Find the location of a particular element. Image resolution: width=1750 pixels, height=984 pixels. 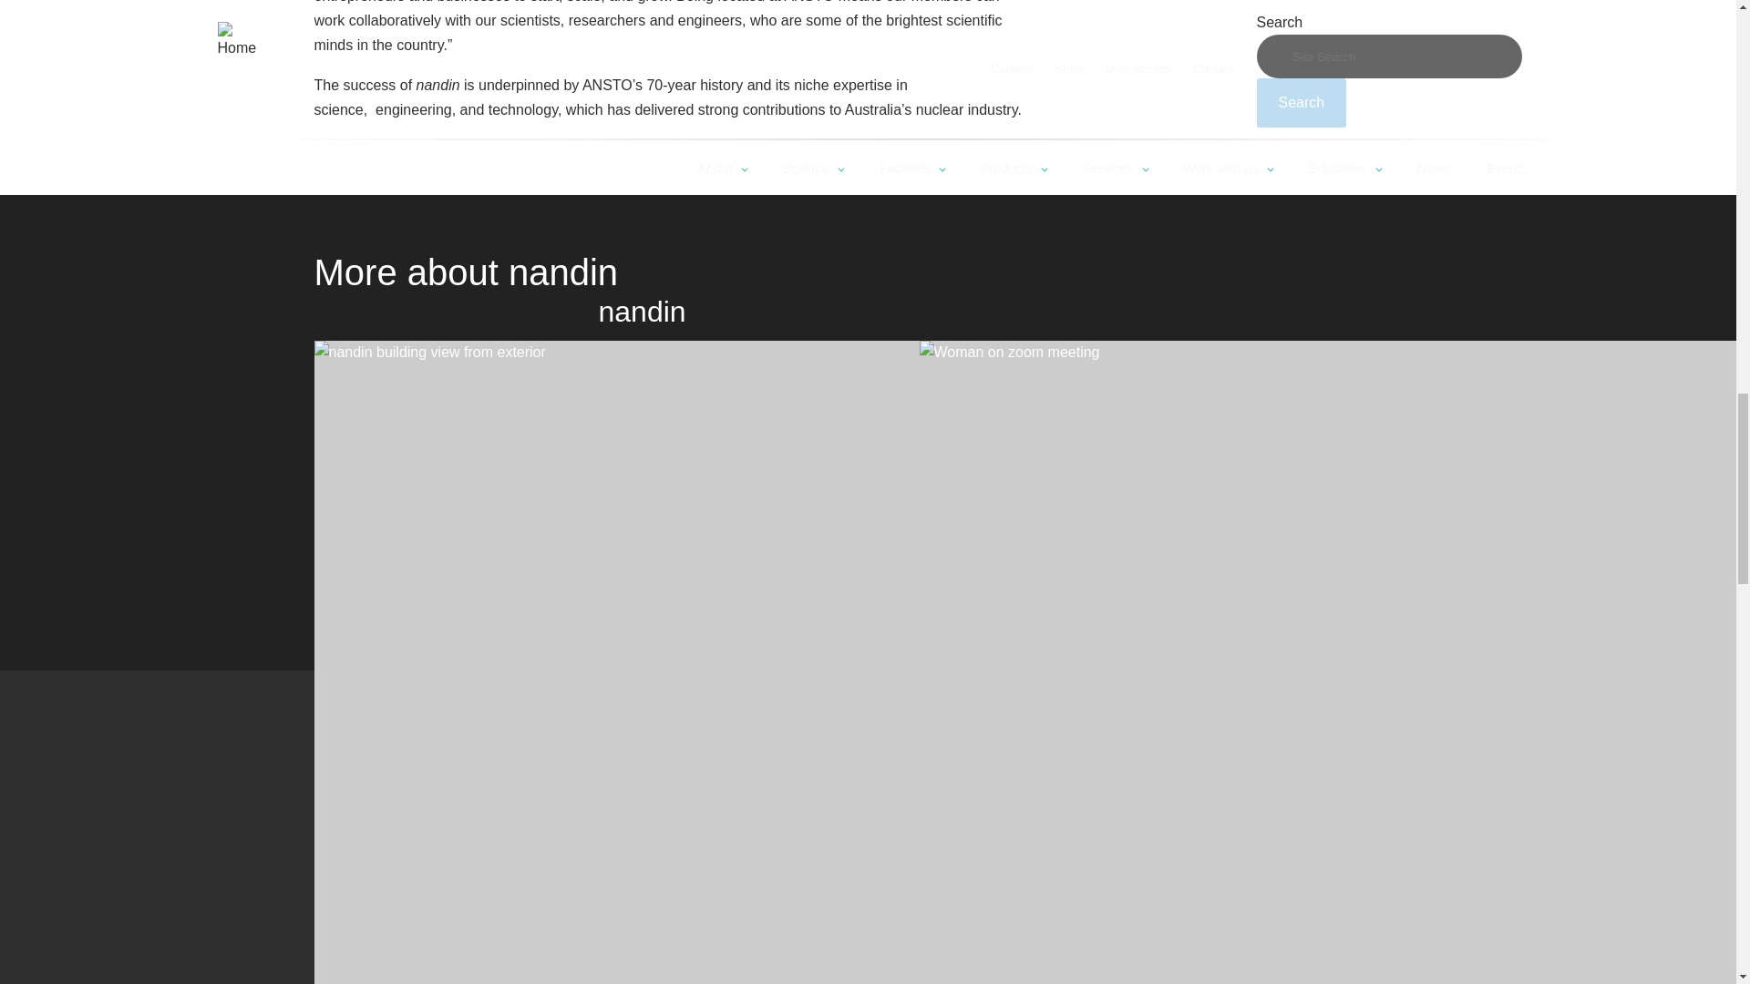

Visit the Australian Synchrotron  is located at coordinates (441, 897).